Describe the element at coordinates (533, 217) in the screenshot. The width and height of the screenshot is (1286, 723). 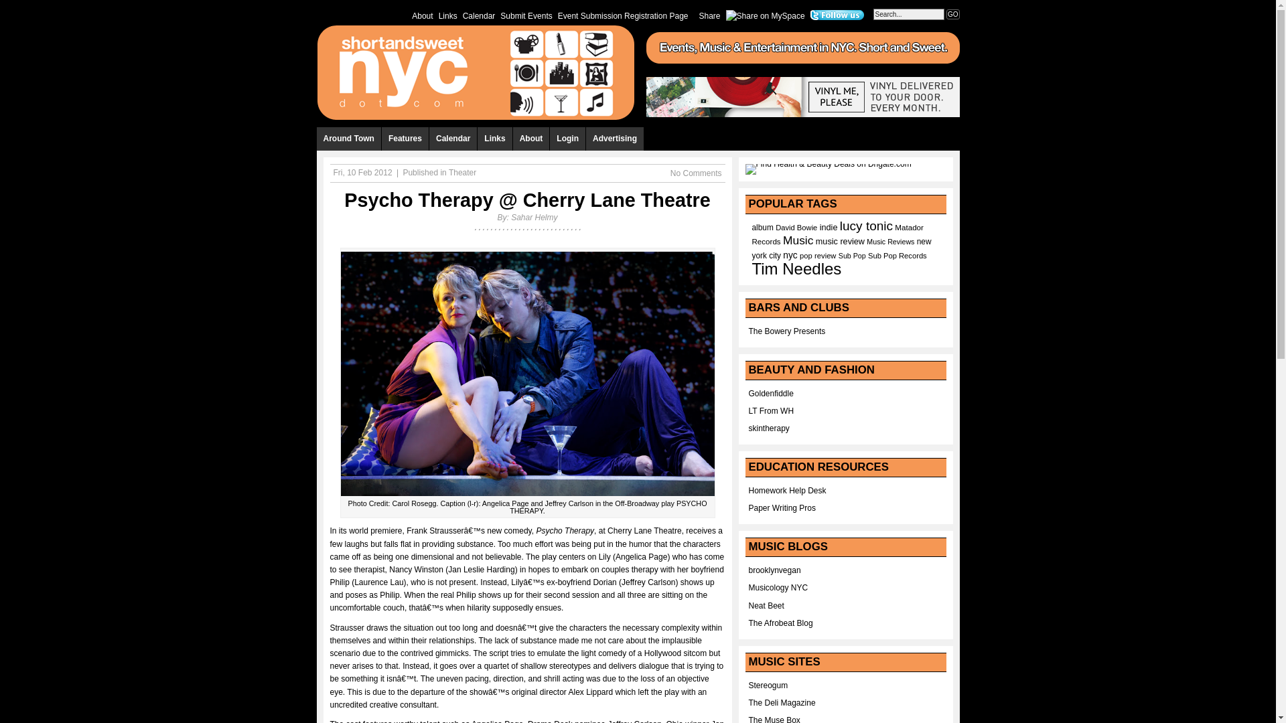
I see `View all articles by Sahar Helmy` at that location.